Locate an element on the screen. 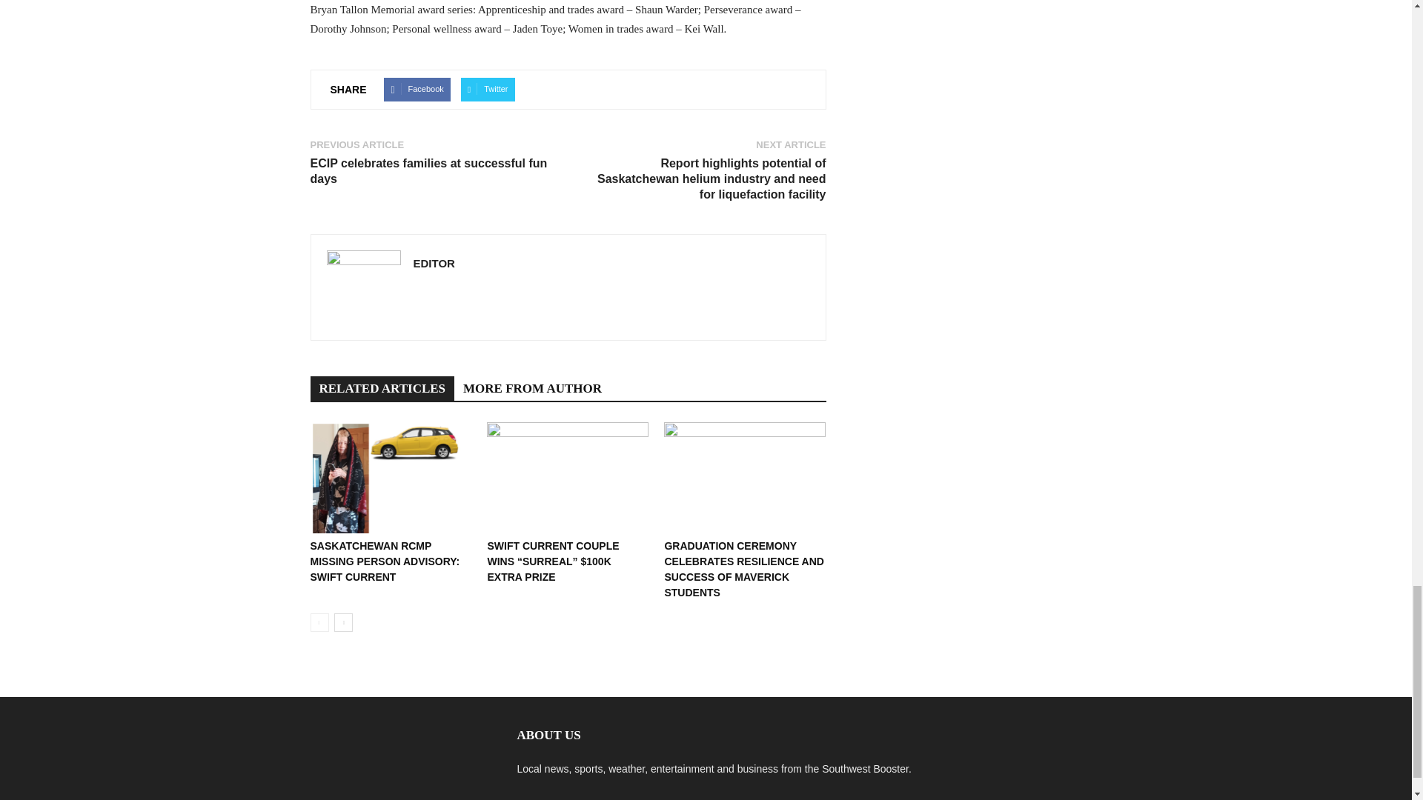 Image resolution: width=1423 pixels, height=800 pixels. Saskatchewan RCMP Missing Person Advisory: Swift Current is located at coordinates (385, 561).